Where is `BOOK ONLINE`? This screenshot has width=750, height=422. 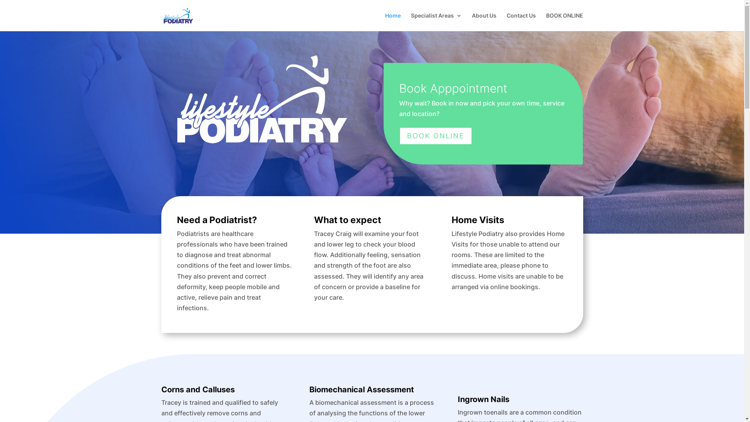 BOOK ONLINE is located at coordinates (436, 136).